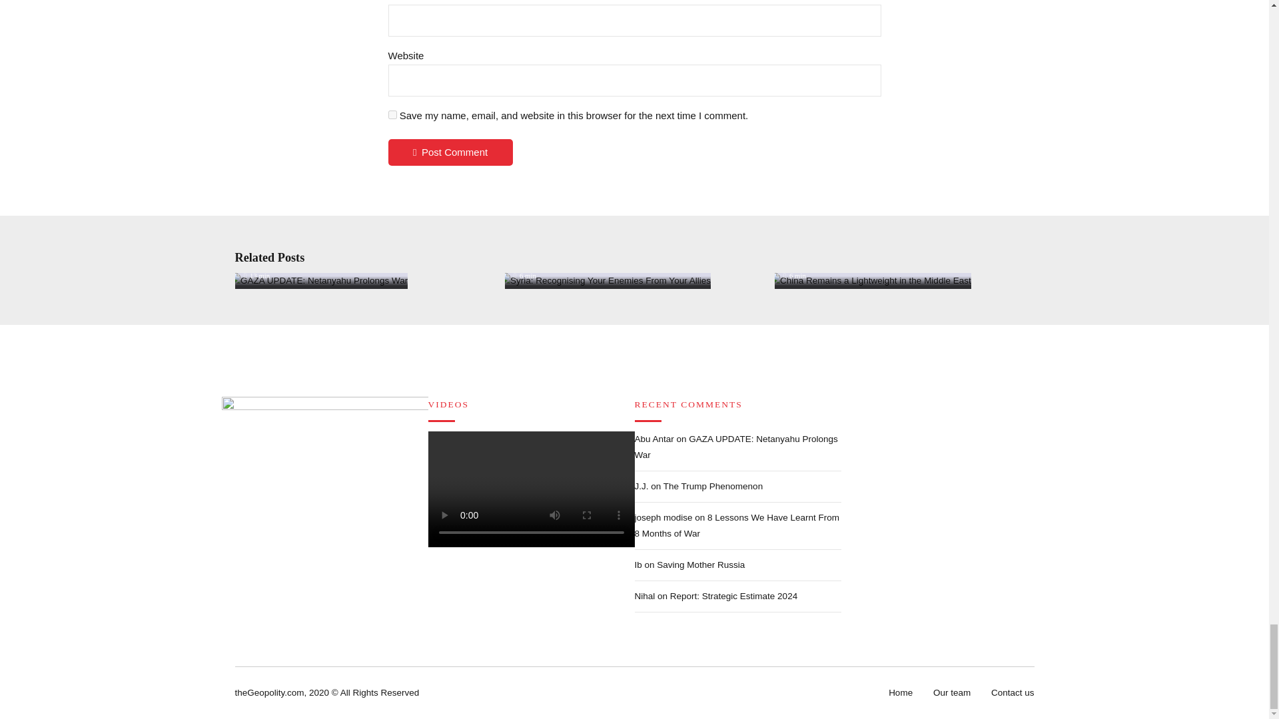  I want to click on GAZA UPDATE: Netanyahu Prolongs War, so click(318, 281).